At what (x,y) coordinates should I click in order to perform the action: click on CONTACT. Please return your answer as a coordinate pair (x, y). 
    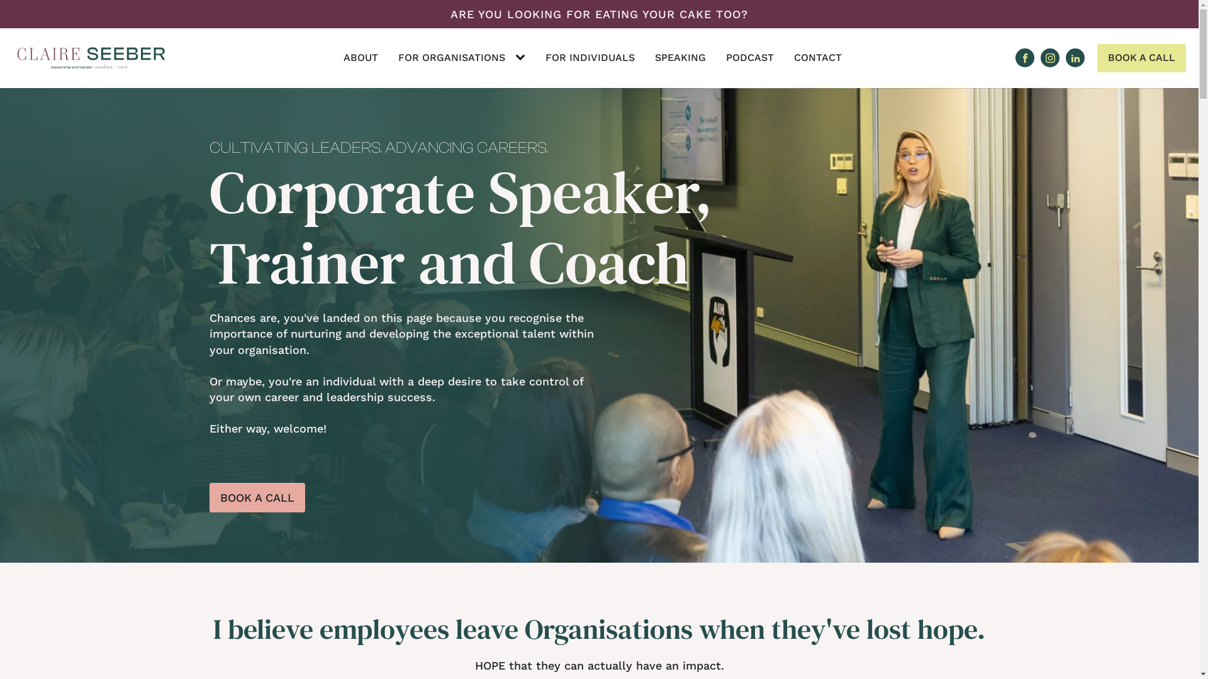
    Looking at the image, I should click on (818, 58).